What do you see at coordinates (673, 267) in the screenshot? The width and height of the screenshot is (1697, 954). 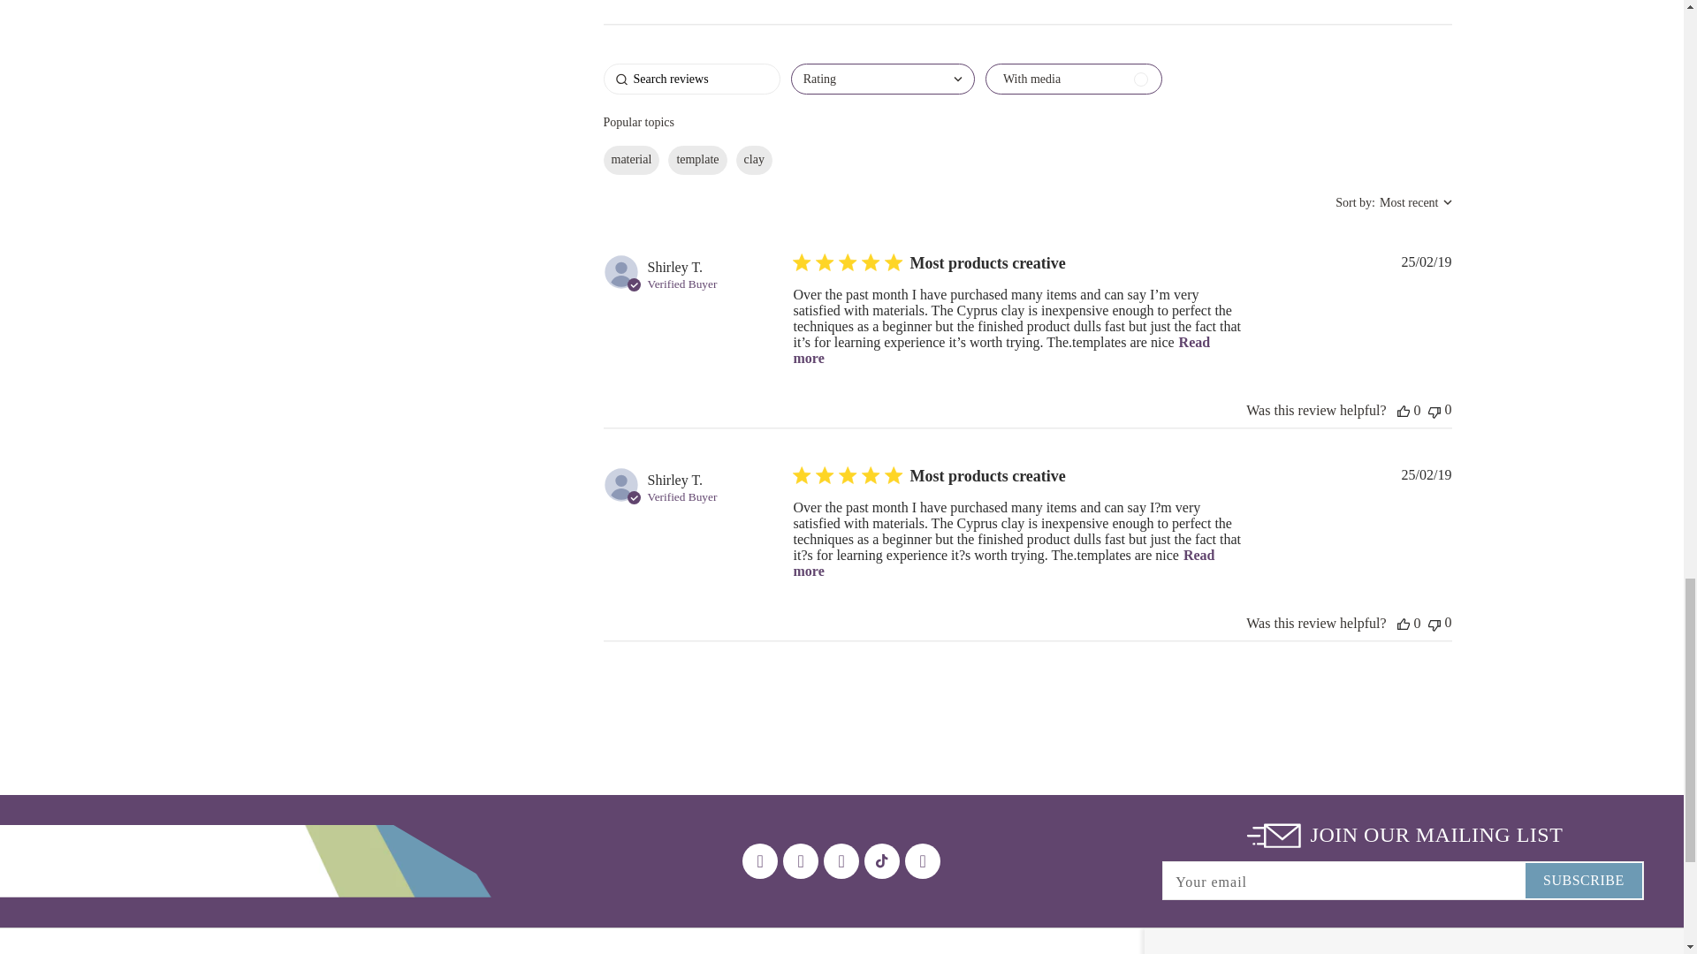 I see `Shirley T.` at bounding box center [673, 267].